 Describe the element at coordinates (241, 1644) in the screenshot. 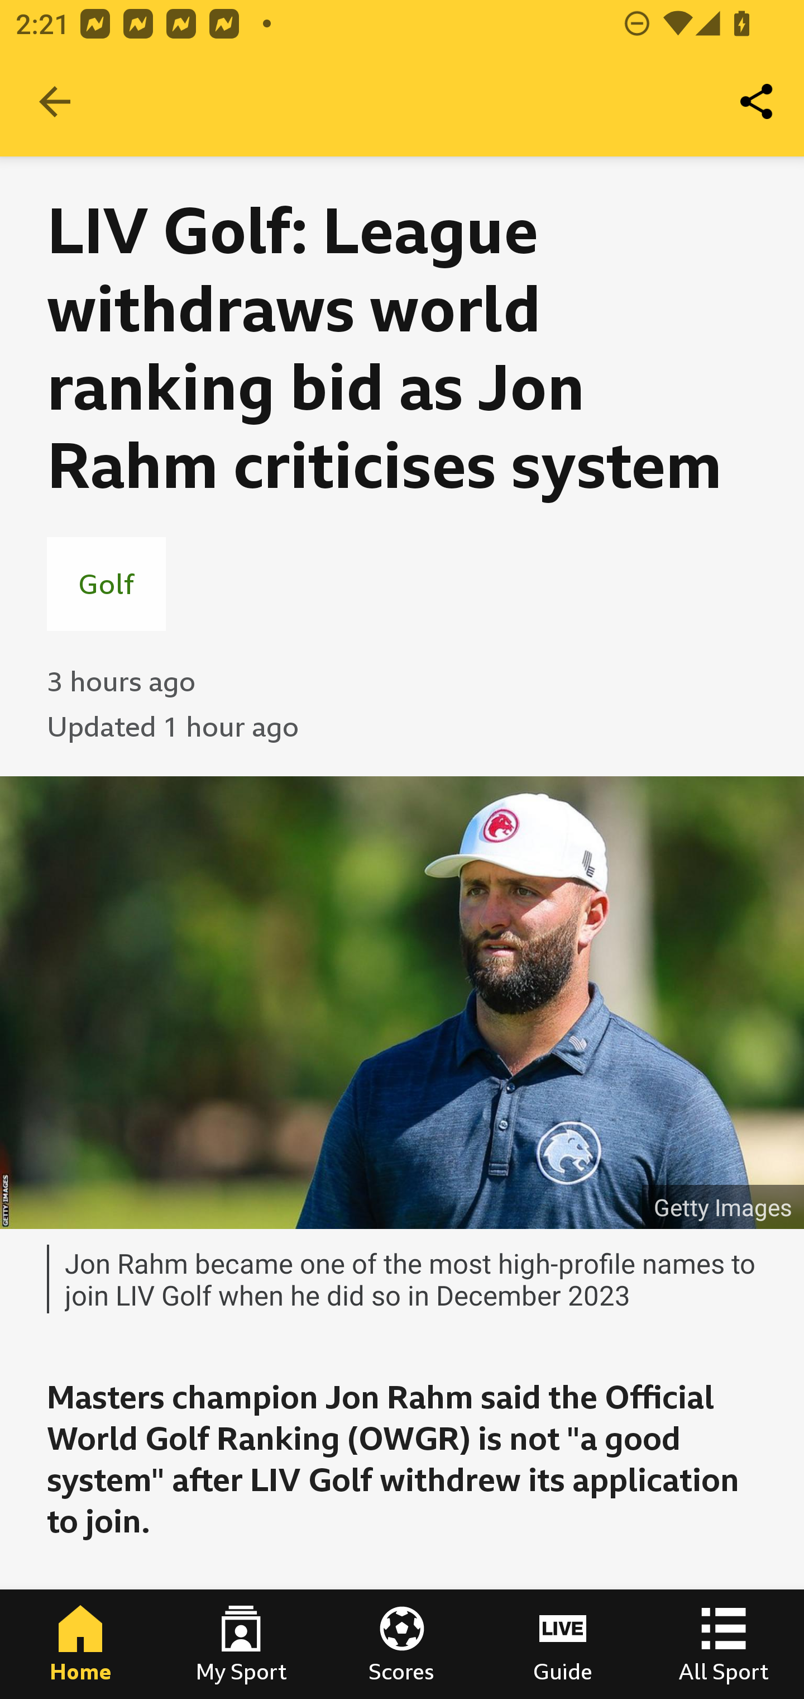

I see `My Sport` at that location.